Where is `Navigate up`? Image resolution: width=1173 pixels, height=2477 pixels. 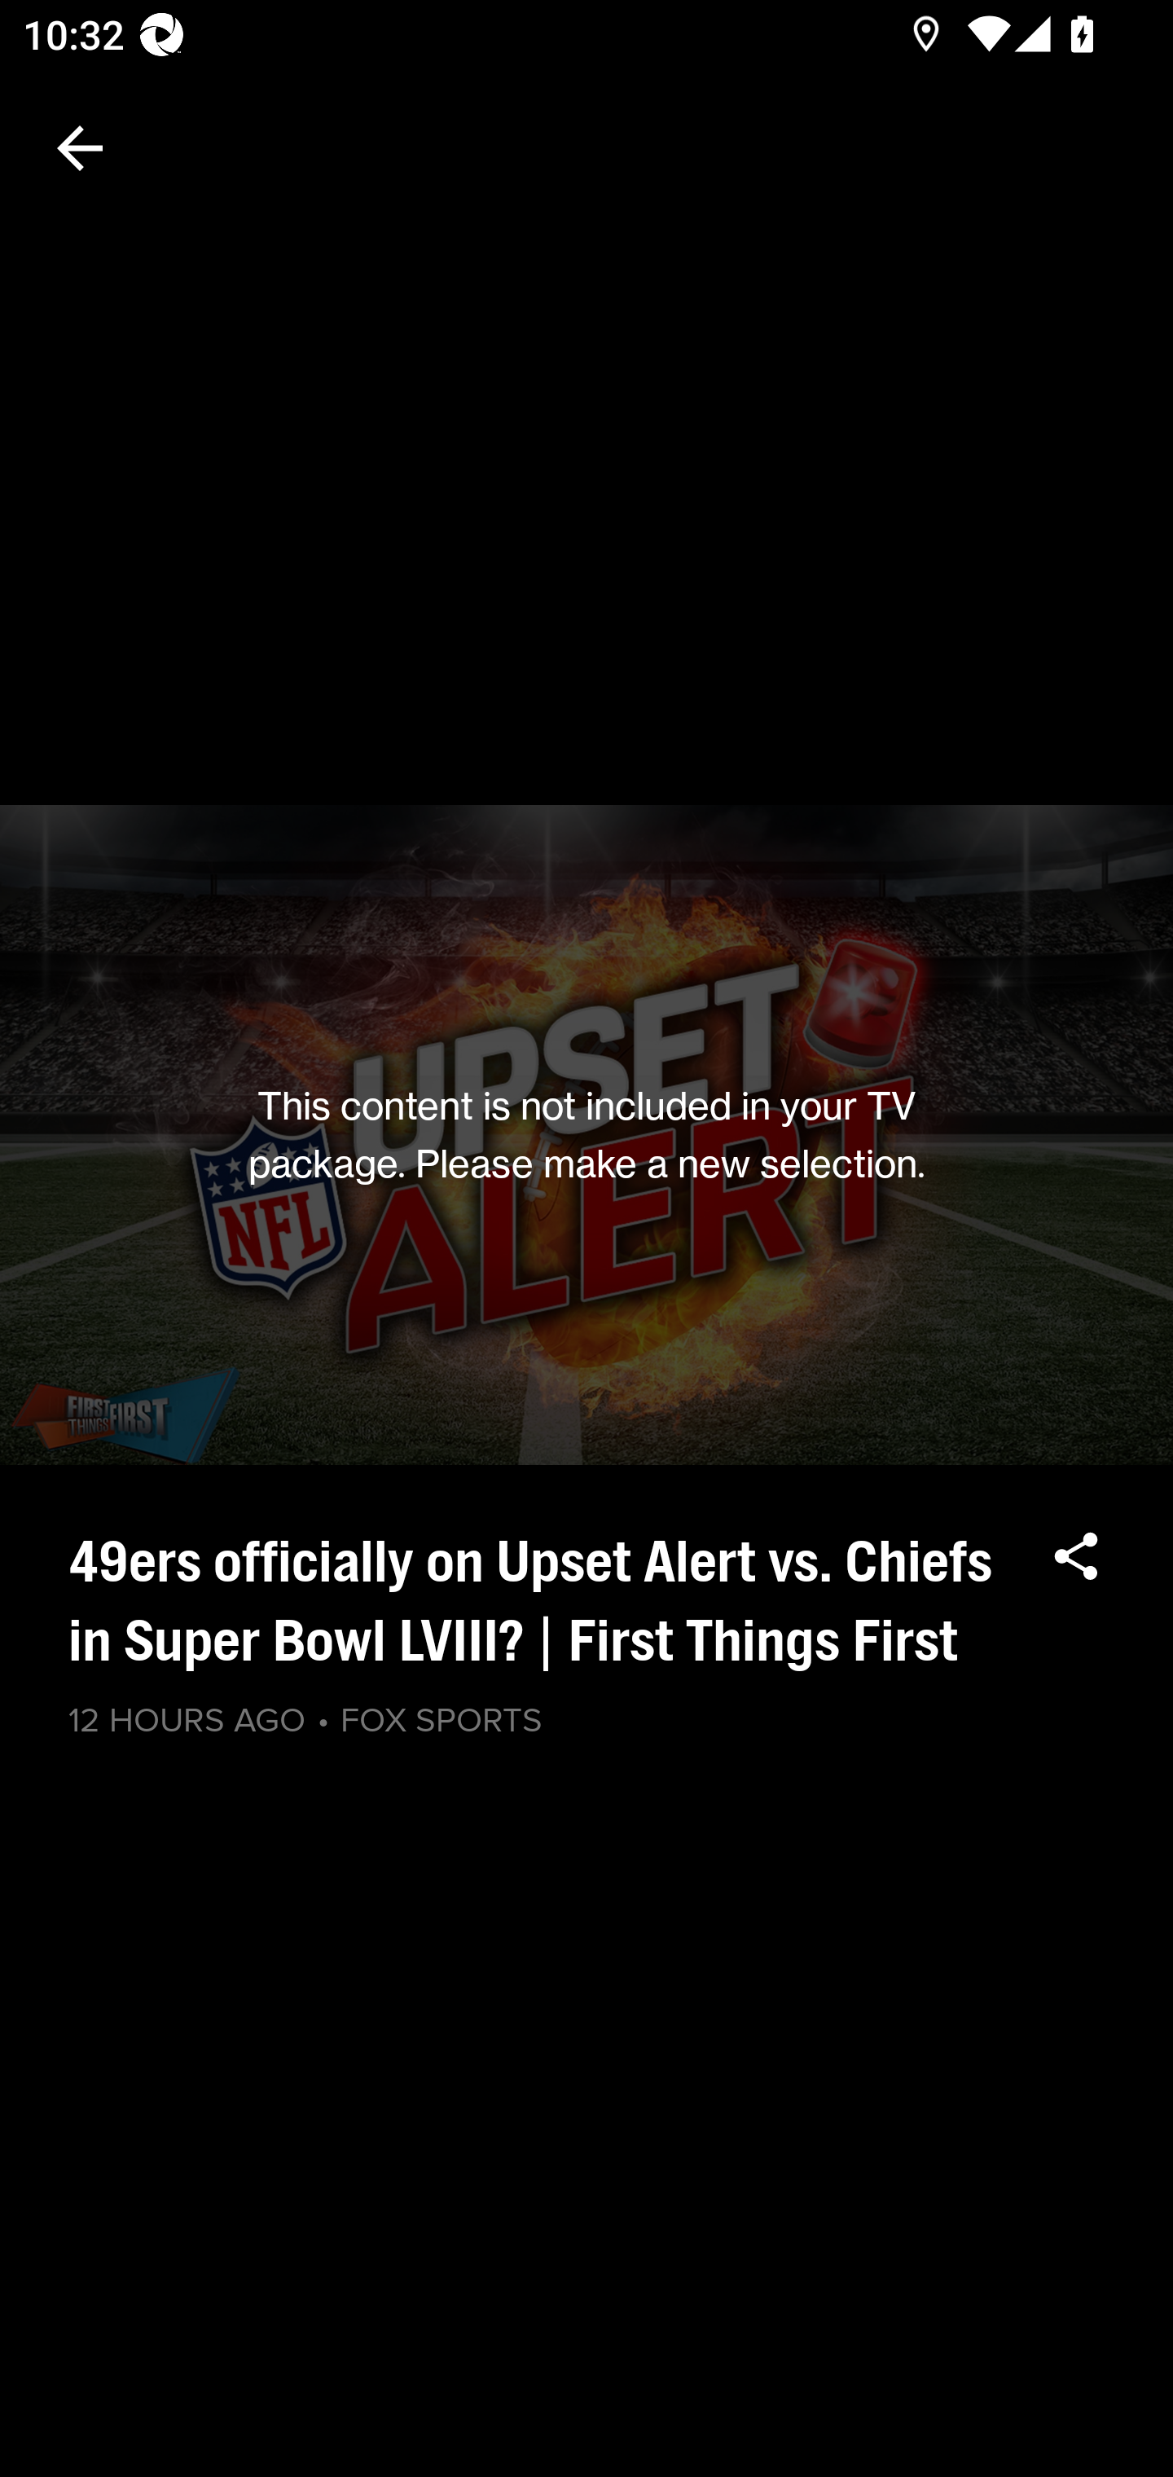
Navigate up is located at coordinates (80, 148).